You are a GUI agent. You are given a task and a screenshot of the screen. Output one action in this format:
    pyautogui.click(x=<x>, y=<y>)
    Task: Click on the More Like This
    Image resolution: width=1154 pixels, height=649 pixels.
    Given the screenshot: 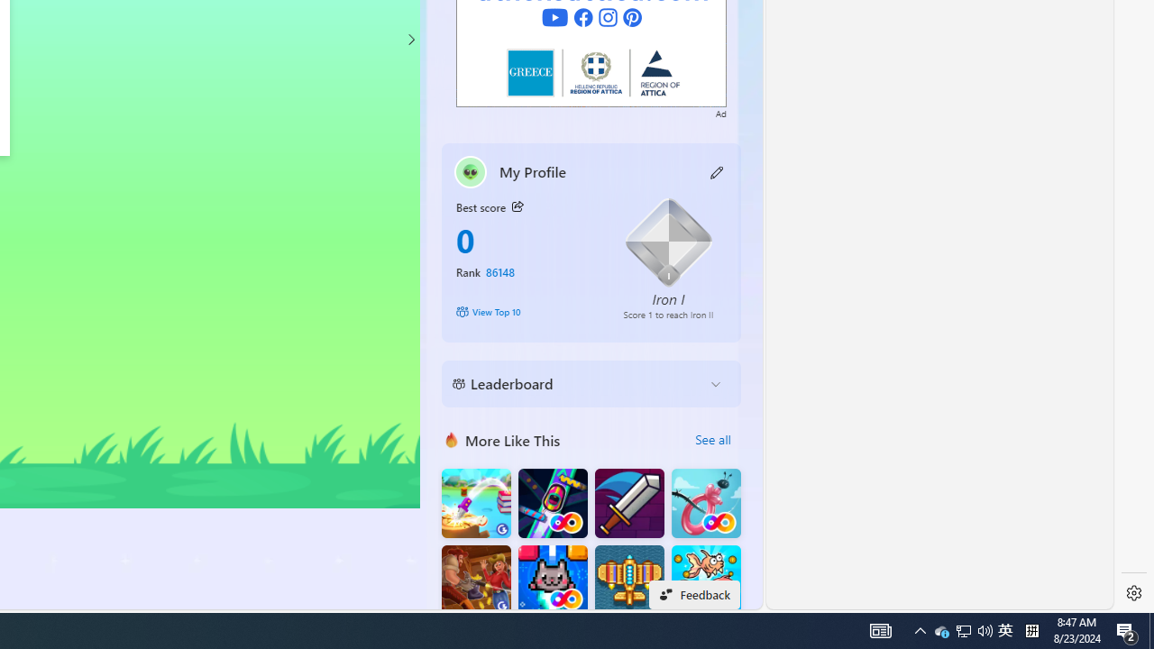 What is the action you would take?
    pyautogui.click(x=452, y=439)
    